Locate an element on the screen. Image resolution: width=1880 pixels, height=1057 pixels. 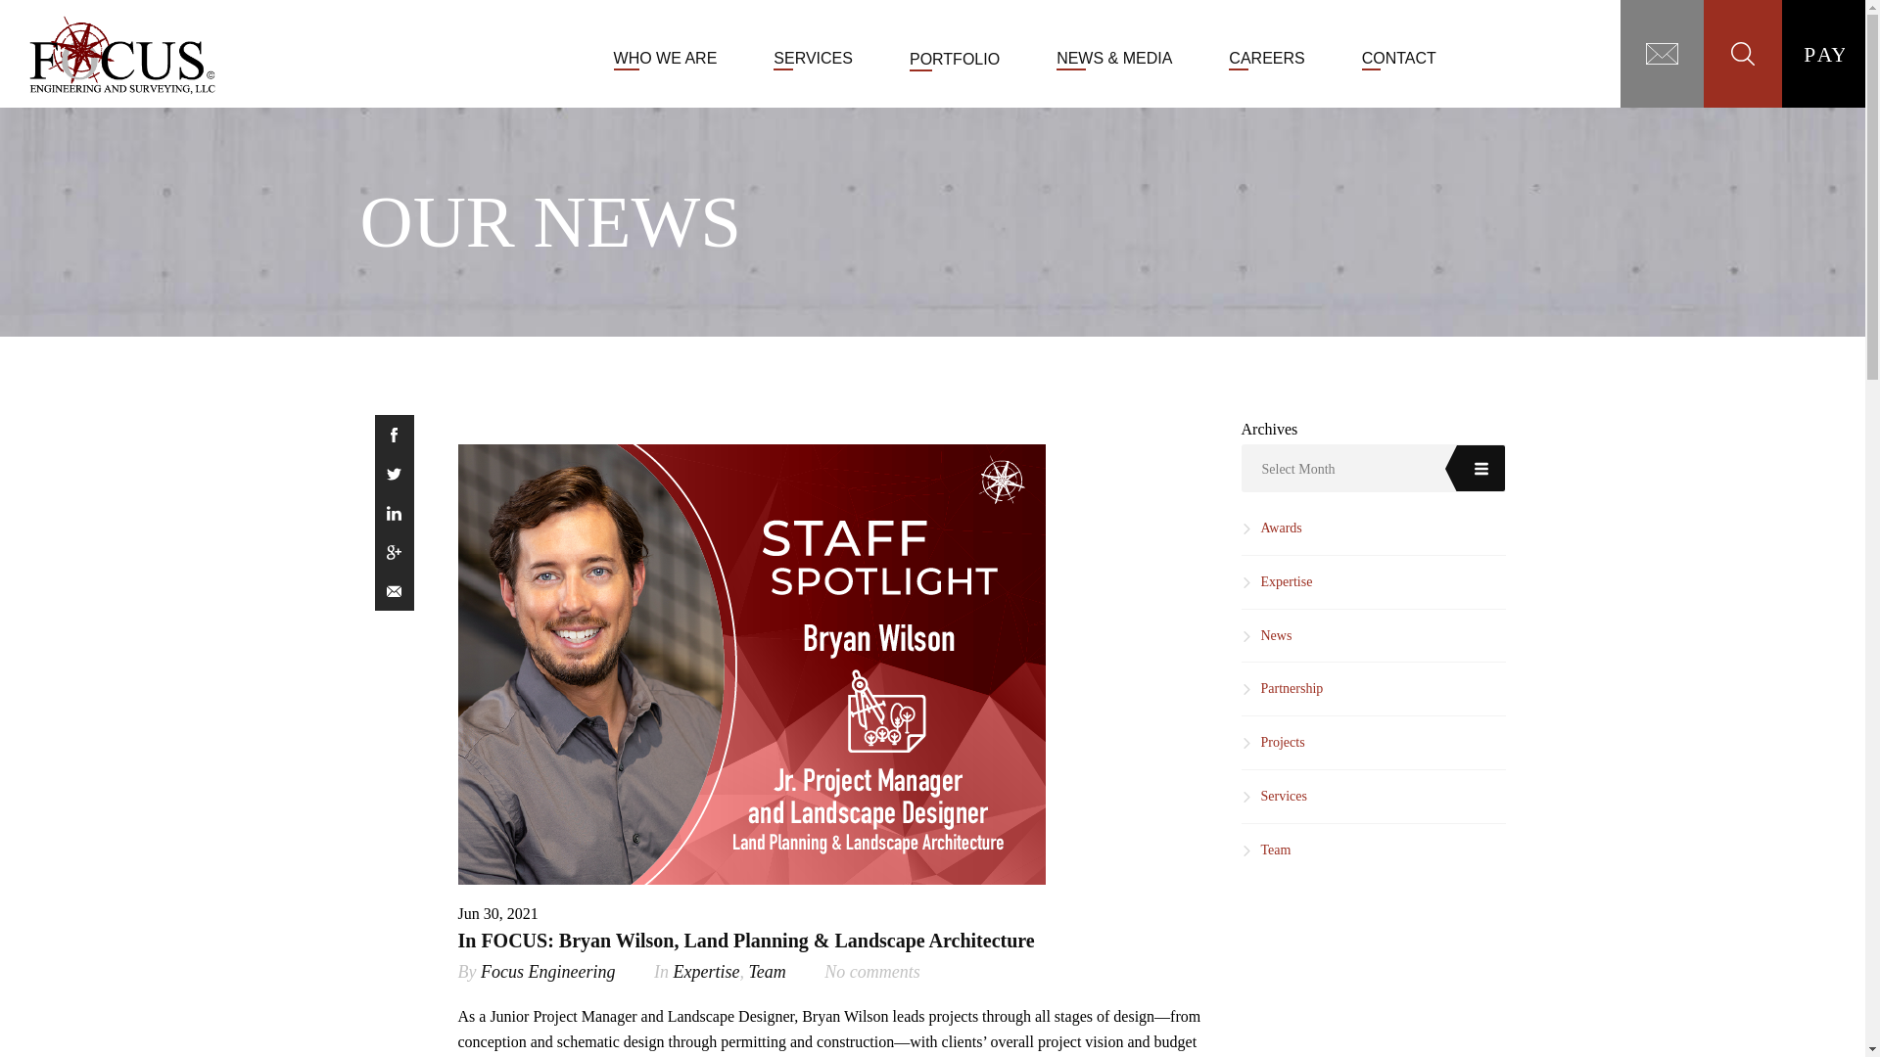
WHO WE ARE is located at coordinates (666, 58).